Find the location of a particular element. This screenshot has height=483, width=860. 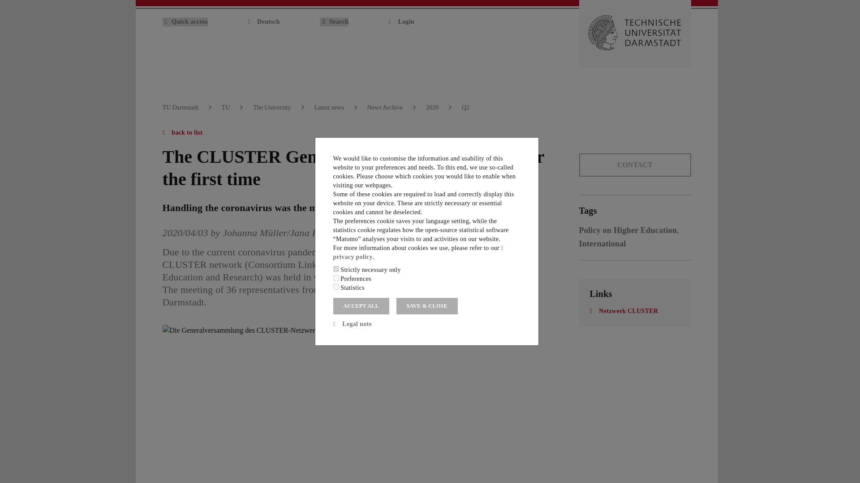

News Archive is located at coordinates (385, 107).